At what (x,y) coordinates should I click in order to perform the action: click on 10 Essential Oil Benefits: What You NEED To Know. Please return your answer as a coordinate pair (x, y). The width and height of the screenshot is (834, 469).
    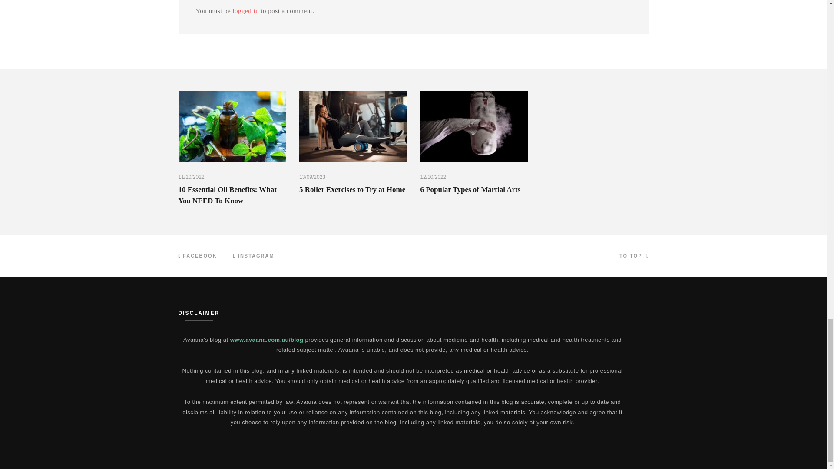
    Looking at the image, I should click on (227, 195).